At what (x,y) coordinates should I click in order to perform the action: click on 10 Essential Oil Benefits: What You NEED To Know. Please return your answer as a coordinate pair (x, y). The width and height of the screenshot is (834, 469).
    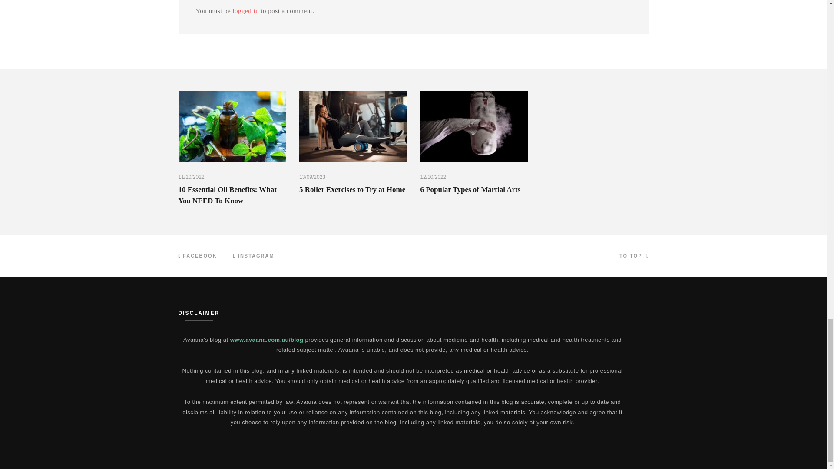
    Looking at the image, I should click on (227, 195).